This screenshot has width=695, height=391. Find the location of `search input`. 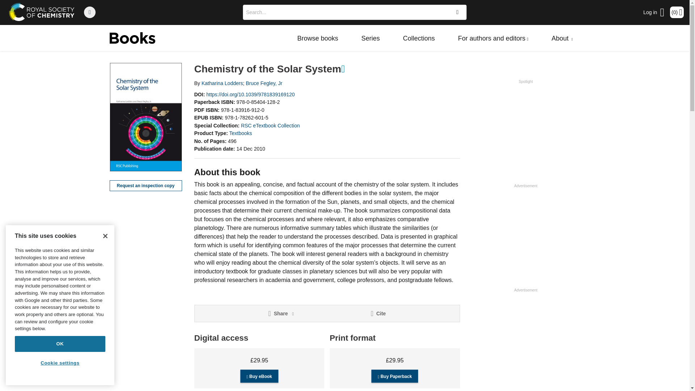

search input is located at coordinates (345, 12).